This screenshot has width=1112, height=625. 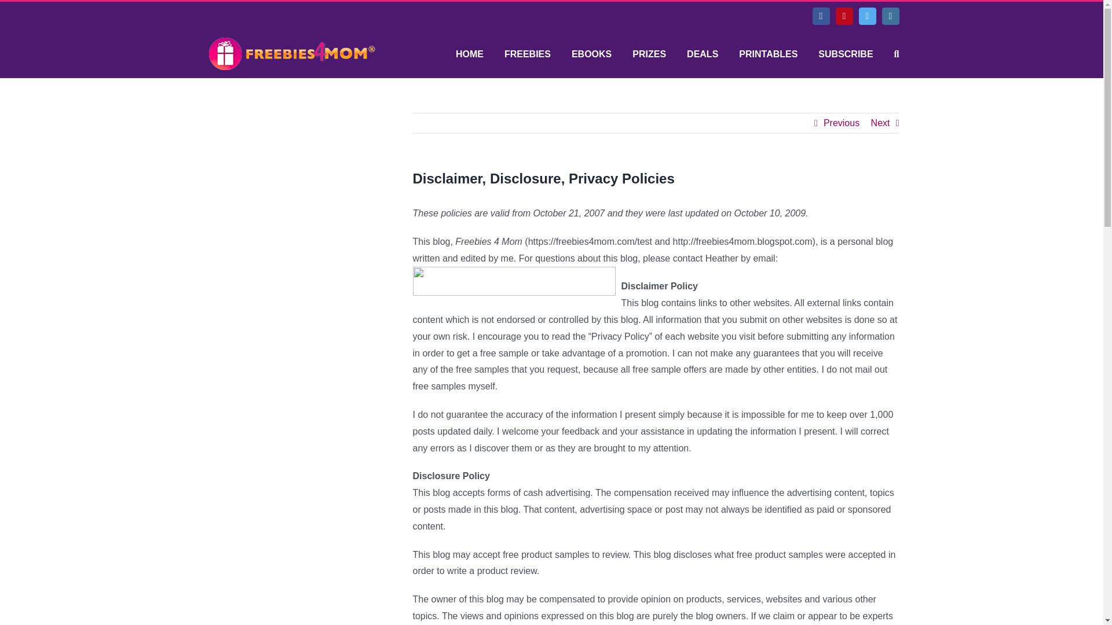 I want to click on Facebook, so click(x=820, y=16).